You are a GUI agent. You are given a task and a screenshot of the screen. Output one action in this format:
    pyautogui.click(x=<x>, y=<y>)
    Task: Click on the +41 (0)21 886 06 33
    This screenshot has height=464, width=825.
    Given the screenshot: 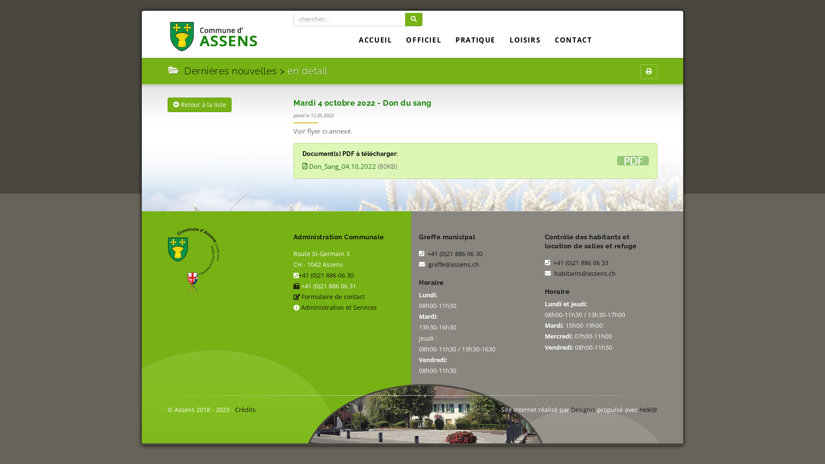 What is the action you would take?
    pyautogui.click(x=580, y=263)
    